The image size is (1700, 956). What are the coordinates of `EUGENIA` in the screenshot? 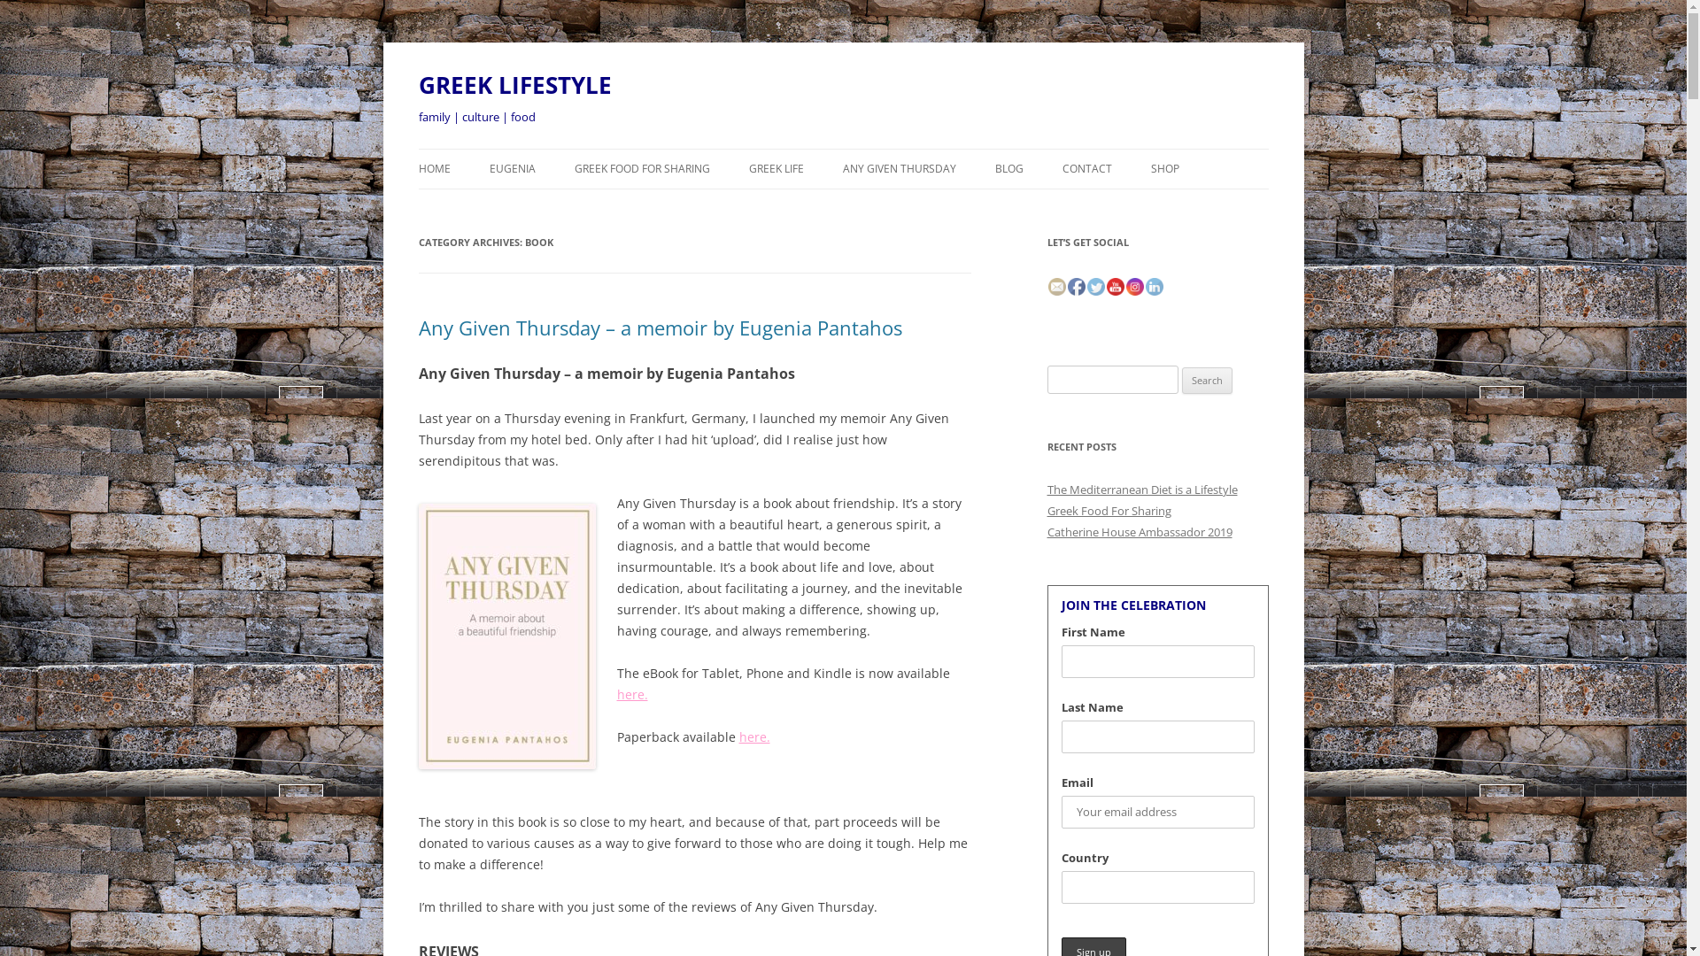 It's located at (512, 169).